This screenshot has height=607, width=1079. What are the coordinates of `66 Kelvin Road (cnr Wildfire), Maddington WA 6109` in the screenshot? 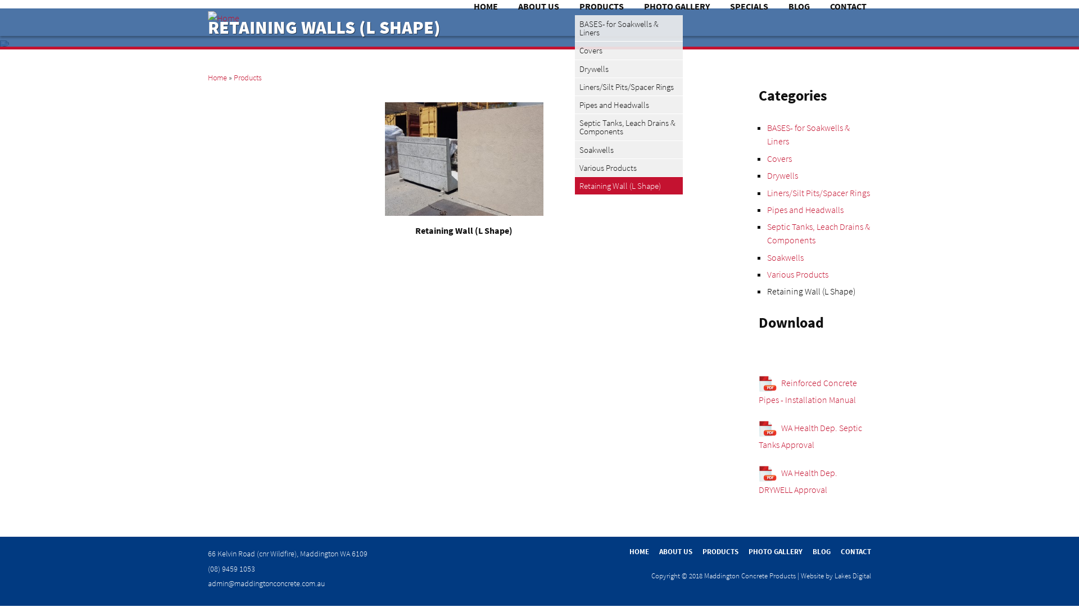 It's located at (288, 554).